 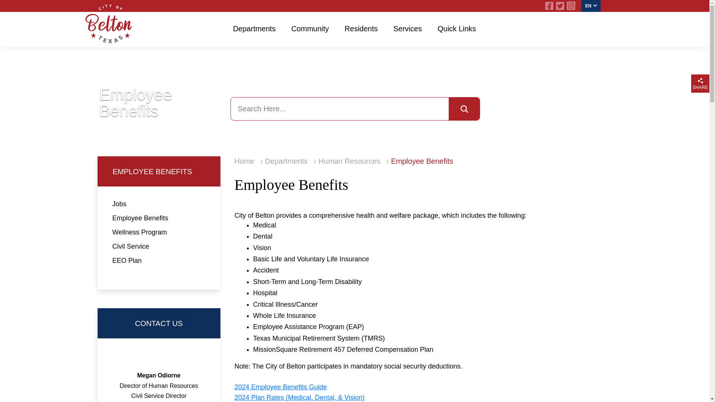 I want to click on Twitter, so click(x=560, y=6).